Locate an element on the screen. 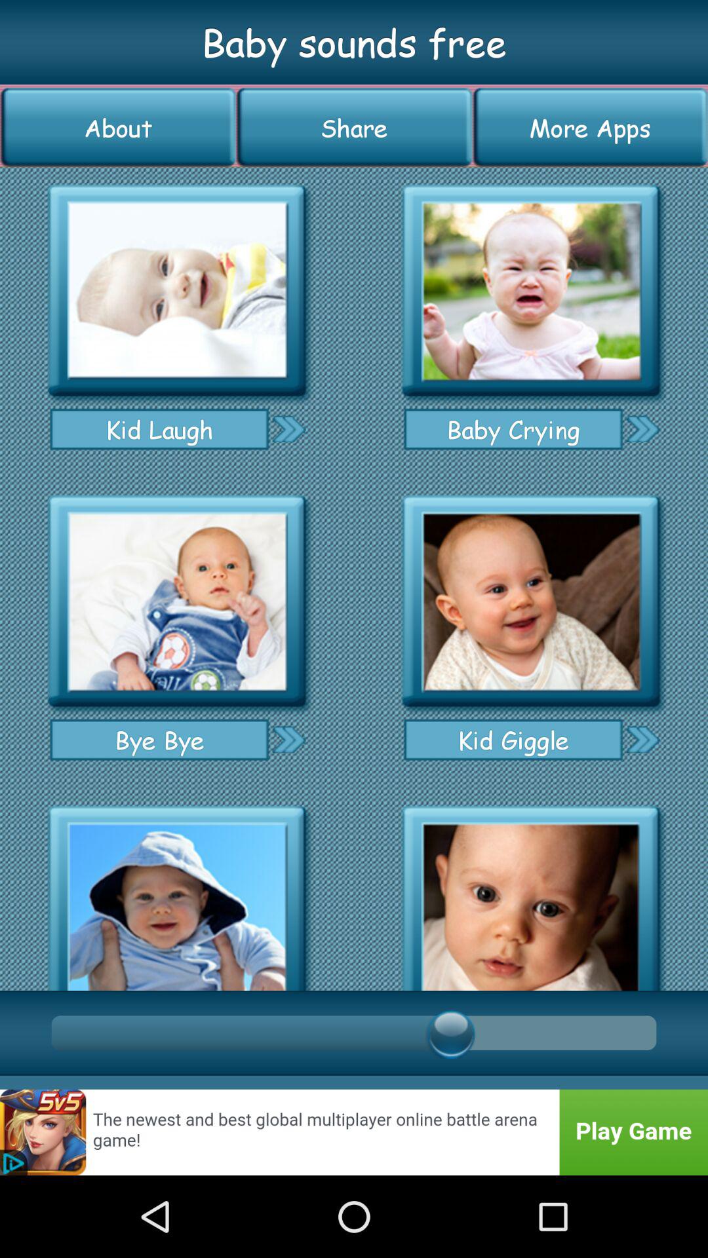 Image resolution: width=708 pixels, height=1258 pixels. app advertisement option is located at coordinates (531, 601).